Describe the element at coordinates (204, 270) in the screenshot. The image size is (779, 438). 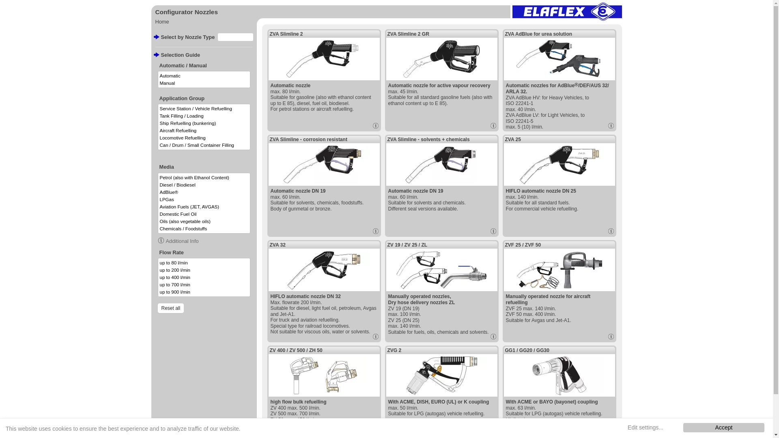
I see `up to 200 l/min` at that location.